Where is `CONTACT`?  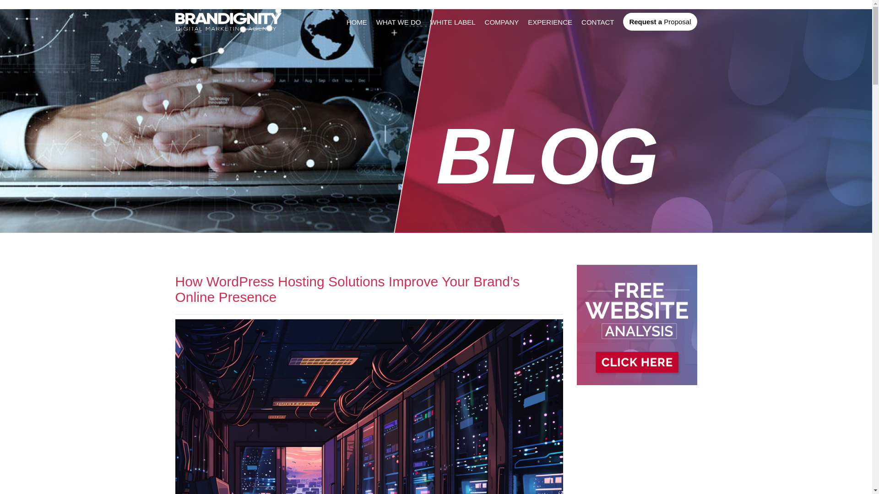
CONTACT is located at coordinates (597, 22).